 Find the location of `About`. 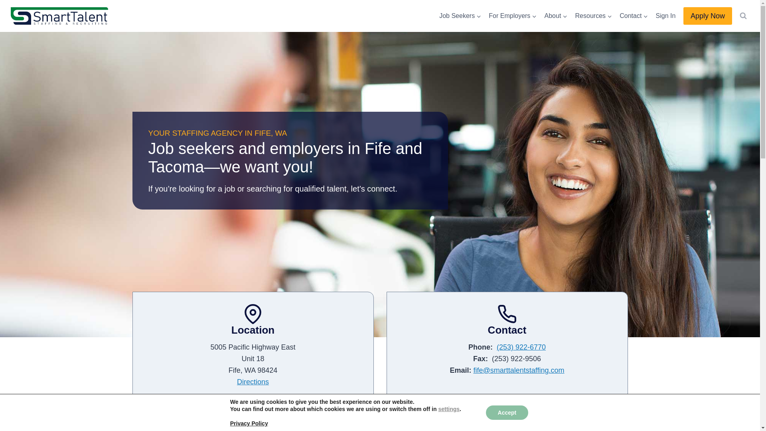

About is located at coordinates (556, 16).